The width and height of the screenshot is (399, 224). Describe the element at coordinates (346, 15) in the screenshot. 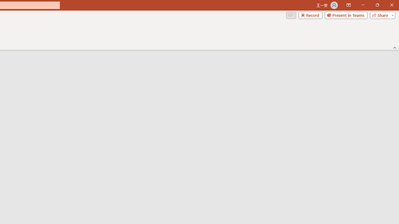

I see `Present in Teams` at that location.